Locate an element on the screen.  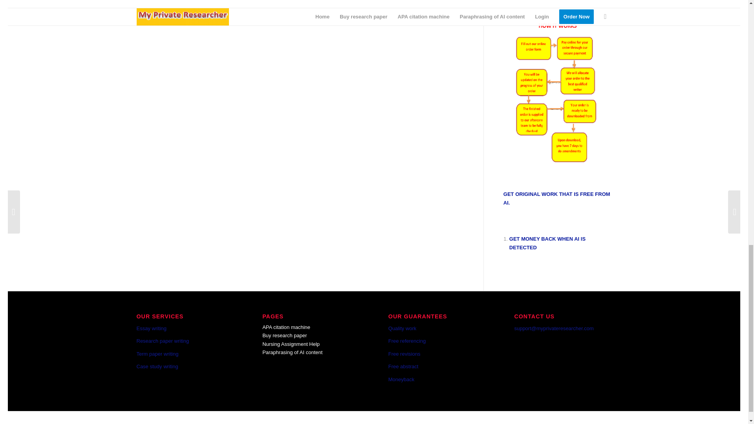
Buy research paper is located at coordinates (284, 335).